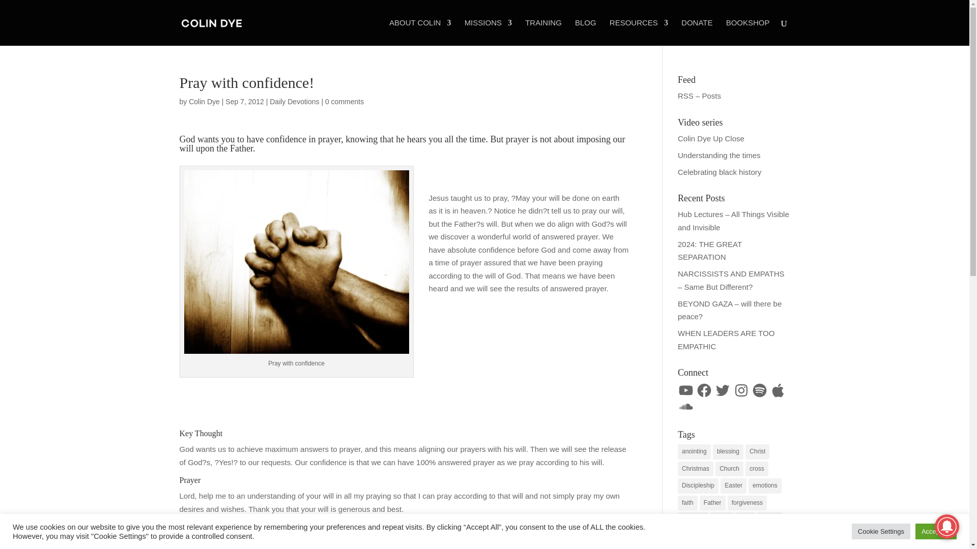 The height and width of the screenshot is (549, 977). I want to click on Colin Dye, so click(204, 102).